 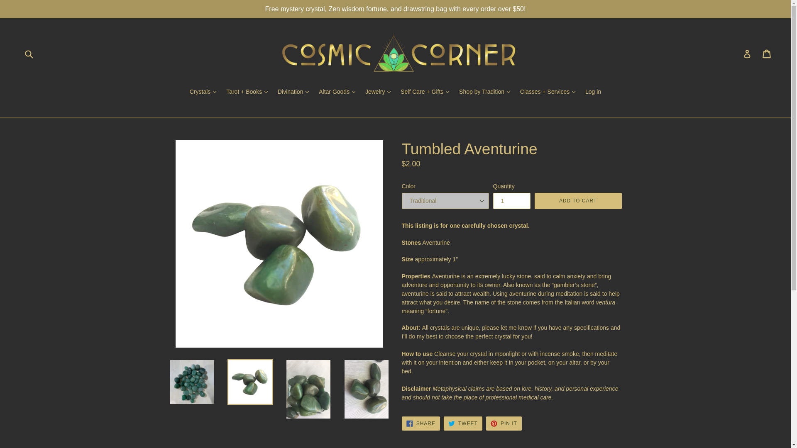 What do you see at coordinates (504, 423) in the screenshot?
I see `Pin on Pinterest` at bounding box center [504, 423].